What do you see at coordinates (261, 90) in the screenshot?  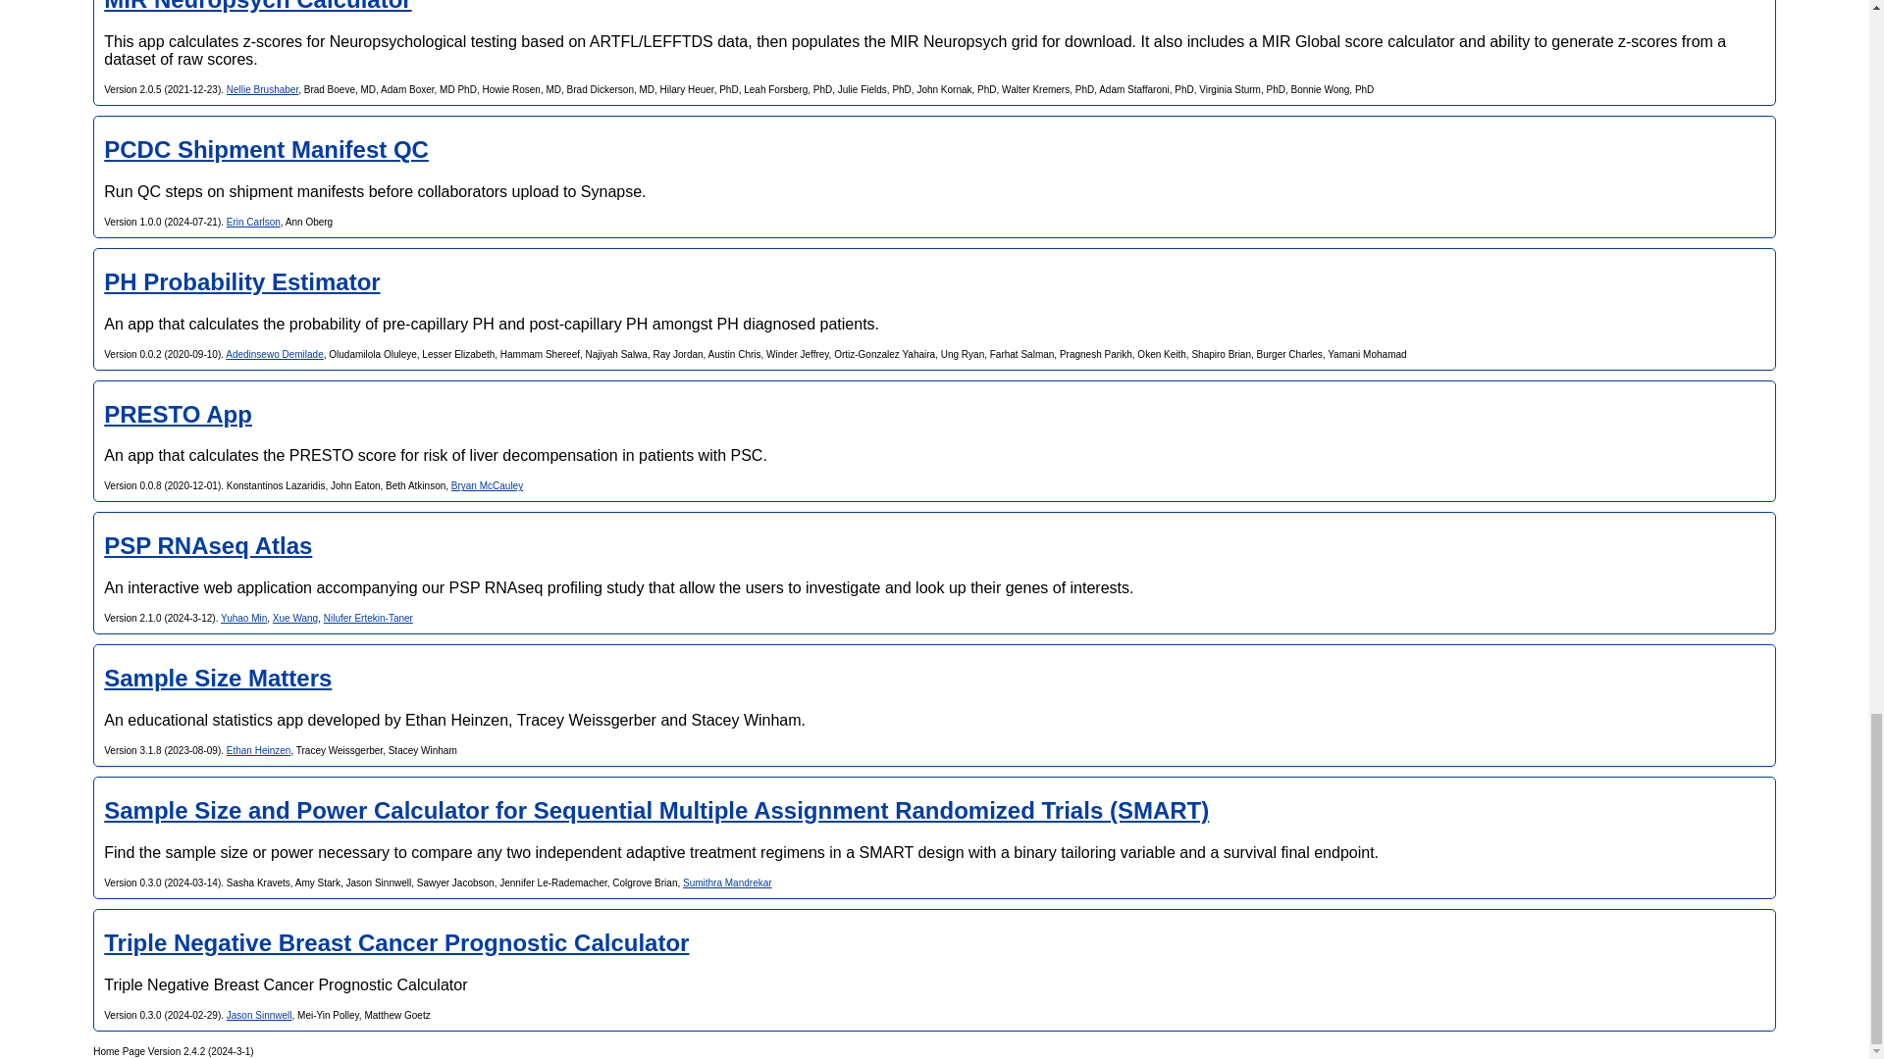 I see `Nellie Brushaber` at bounding box center [261, 90].